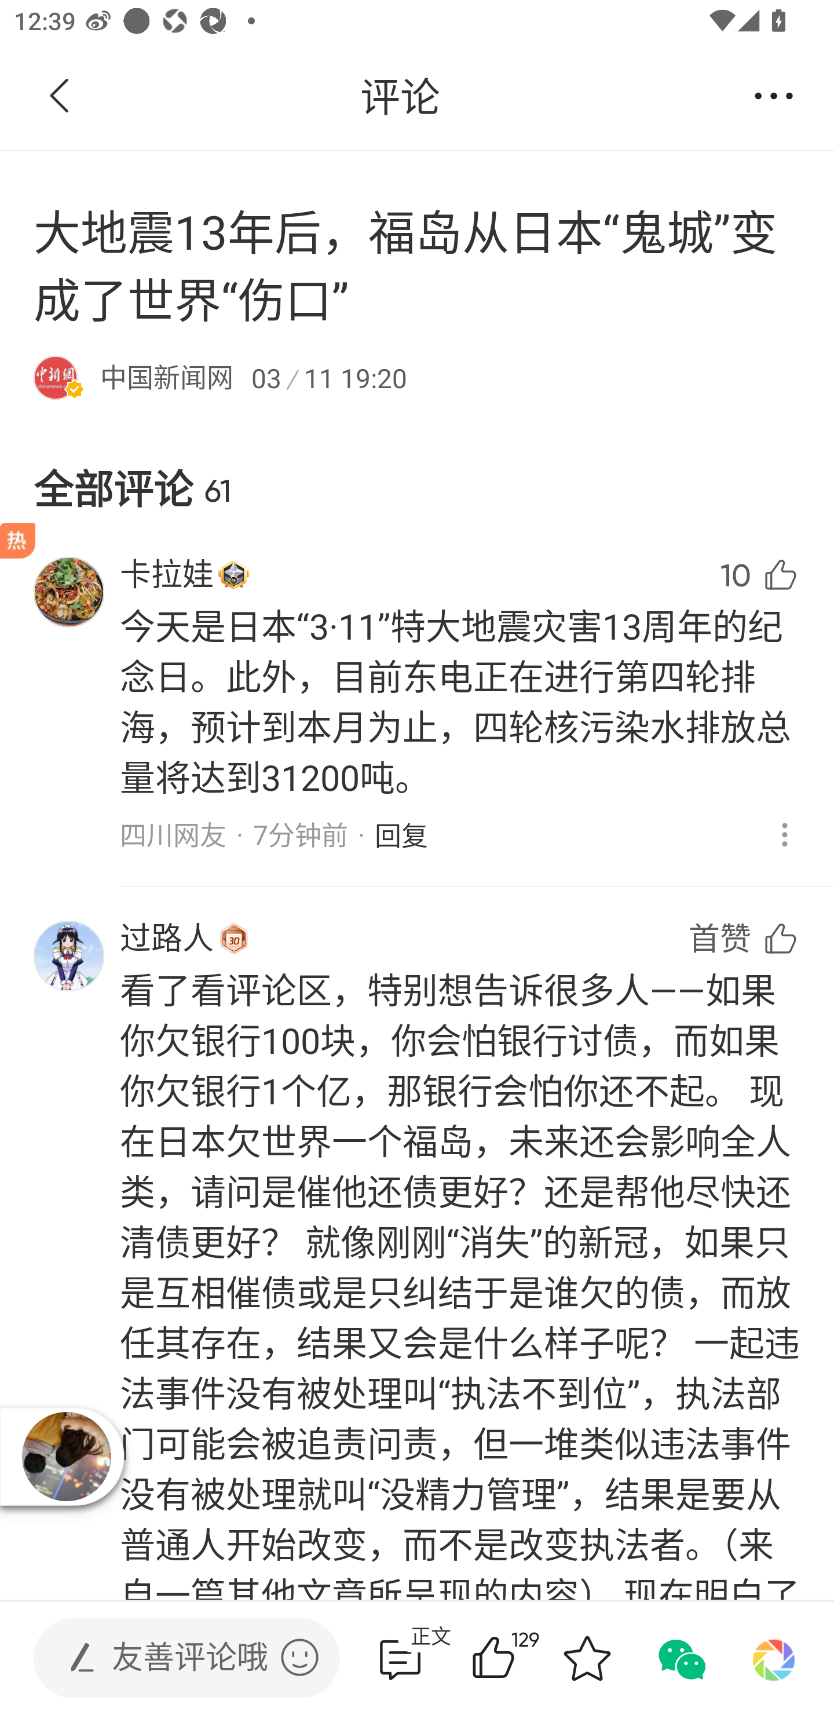  I want to click on UserRightLabel_OneMedalView 勋章, so click(234, 574).